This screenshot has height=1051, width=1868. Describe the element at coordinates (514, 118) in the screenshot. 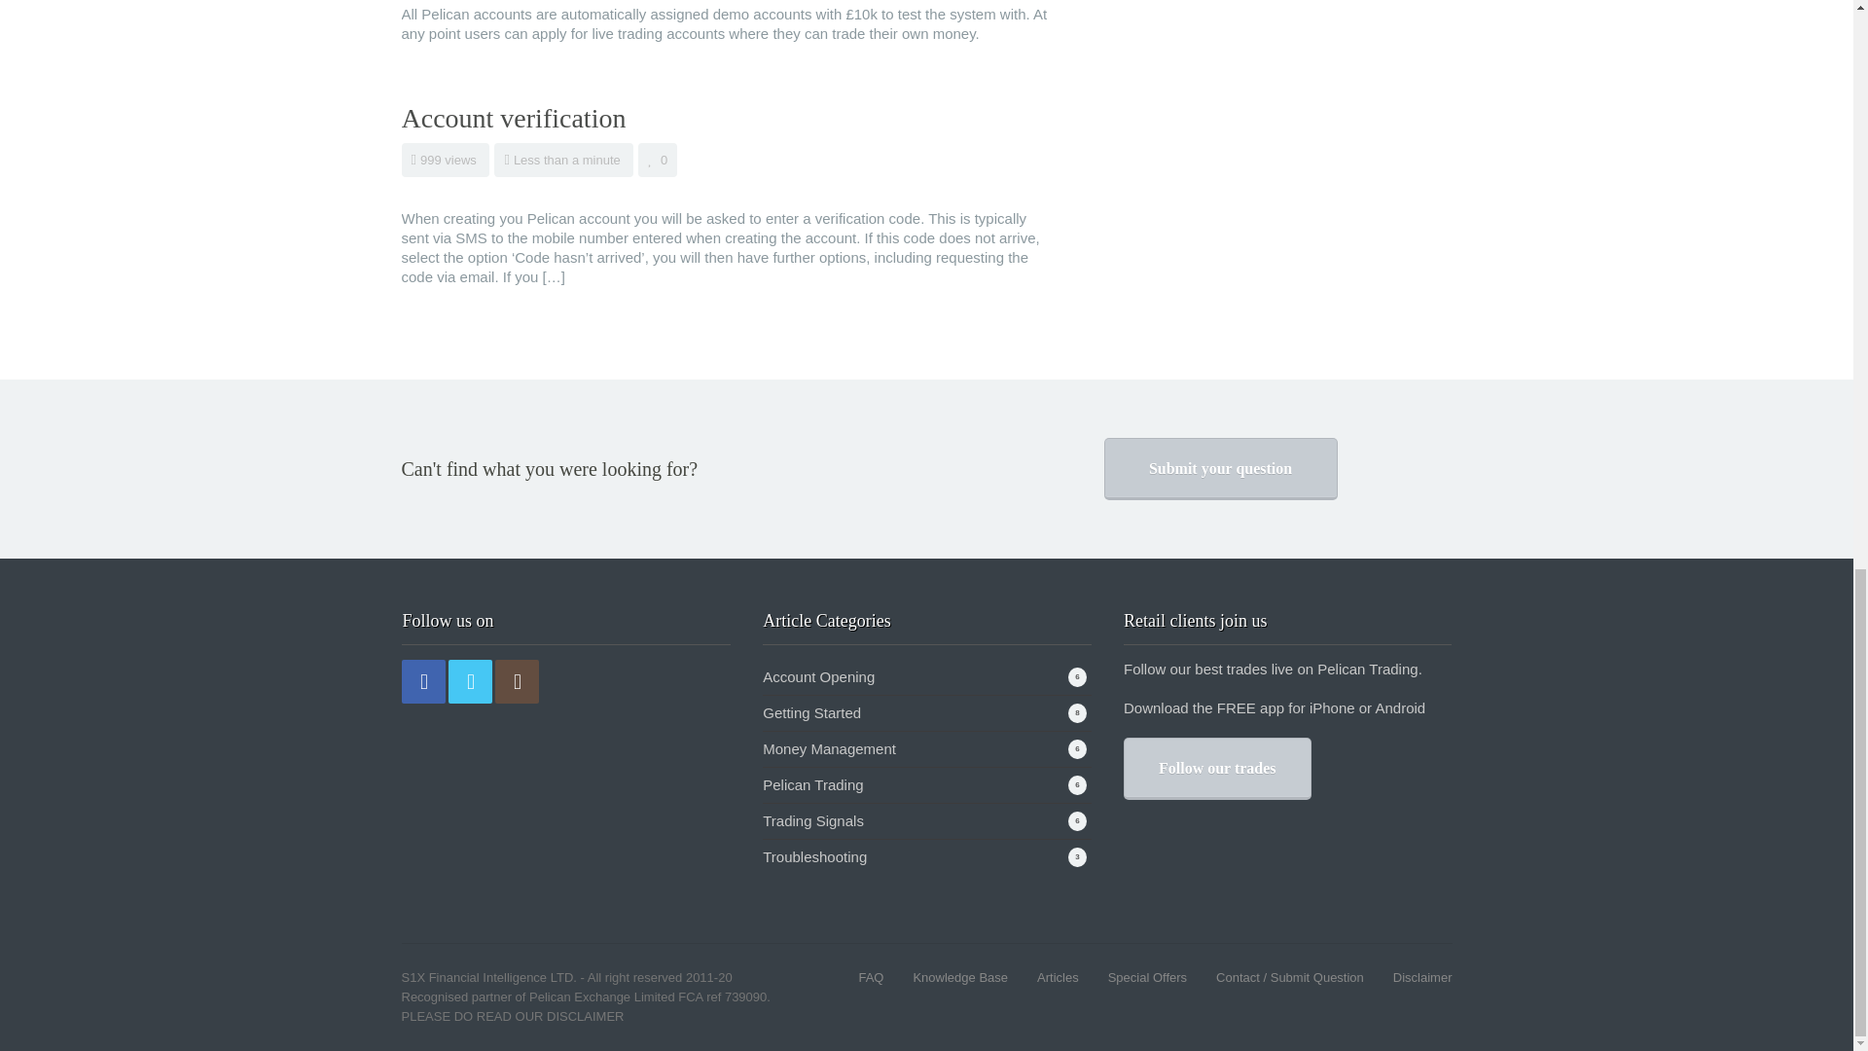

I see `Permanent Link to Account verification` at that location.